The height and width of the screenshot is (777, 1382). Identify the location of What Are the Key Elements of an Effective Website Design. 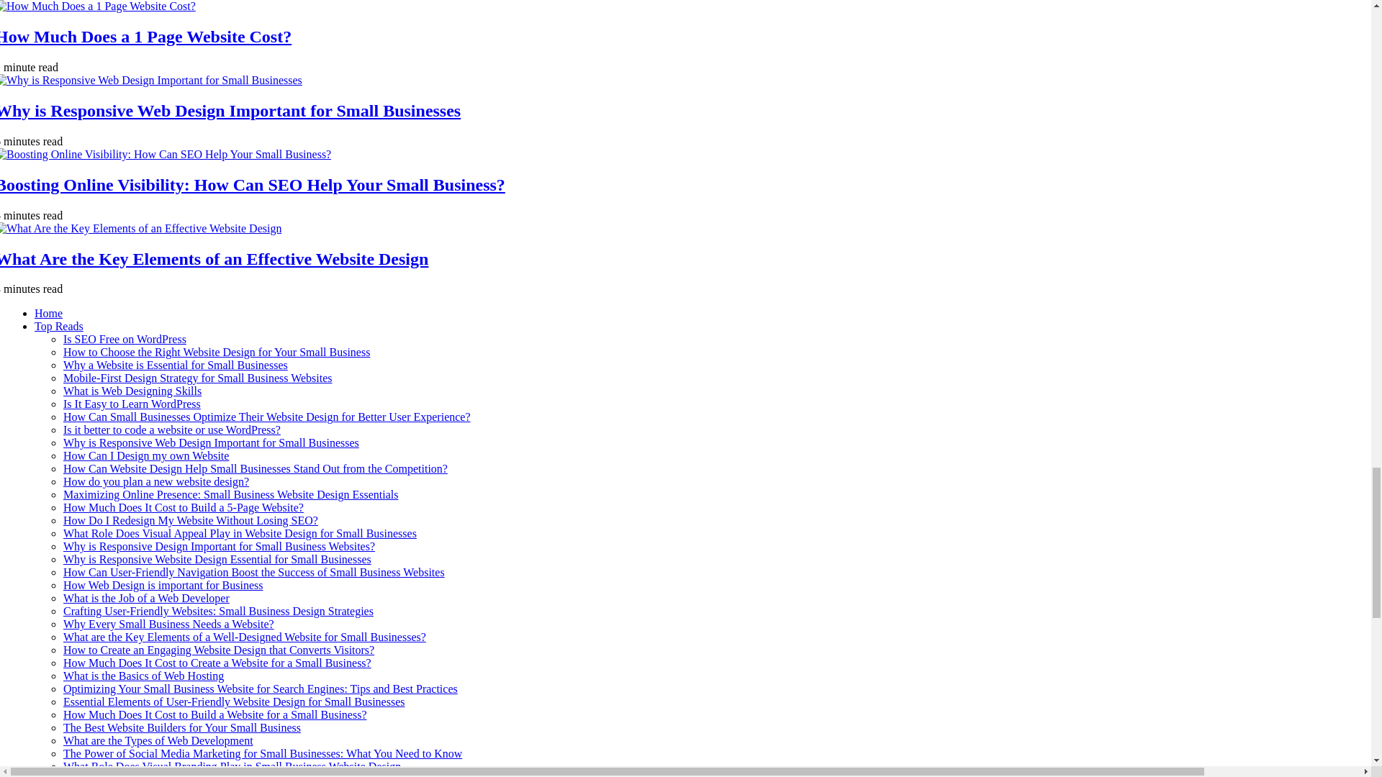
(214, 258).